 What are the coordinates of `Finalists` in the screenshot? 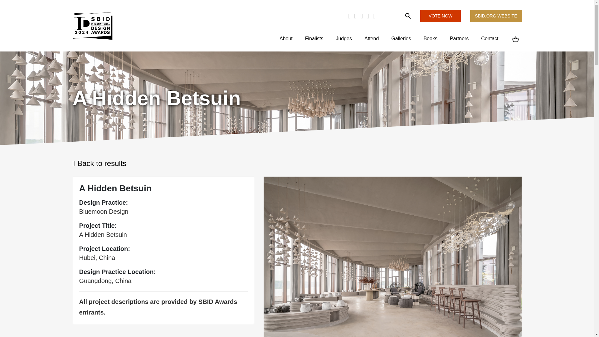 It's located at (314, 39).